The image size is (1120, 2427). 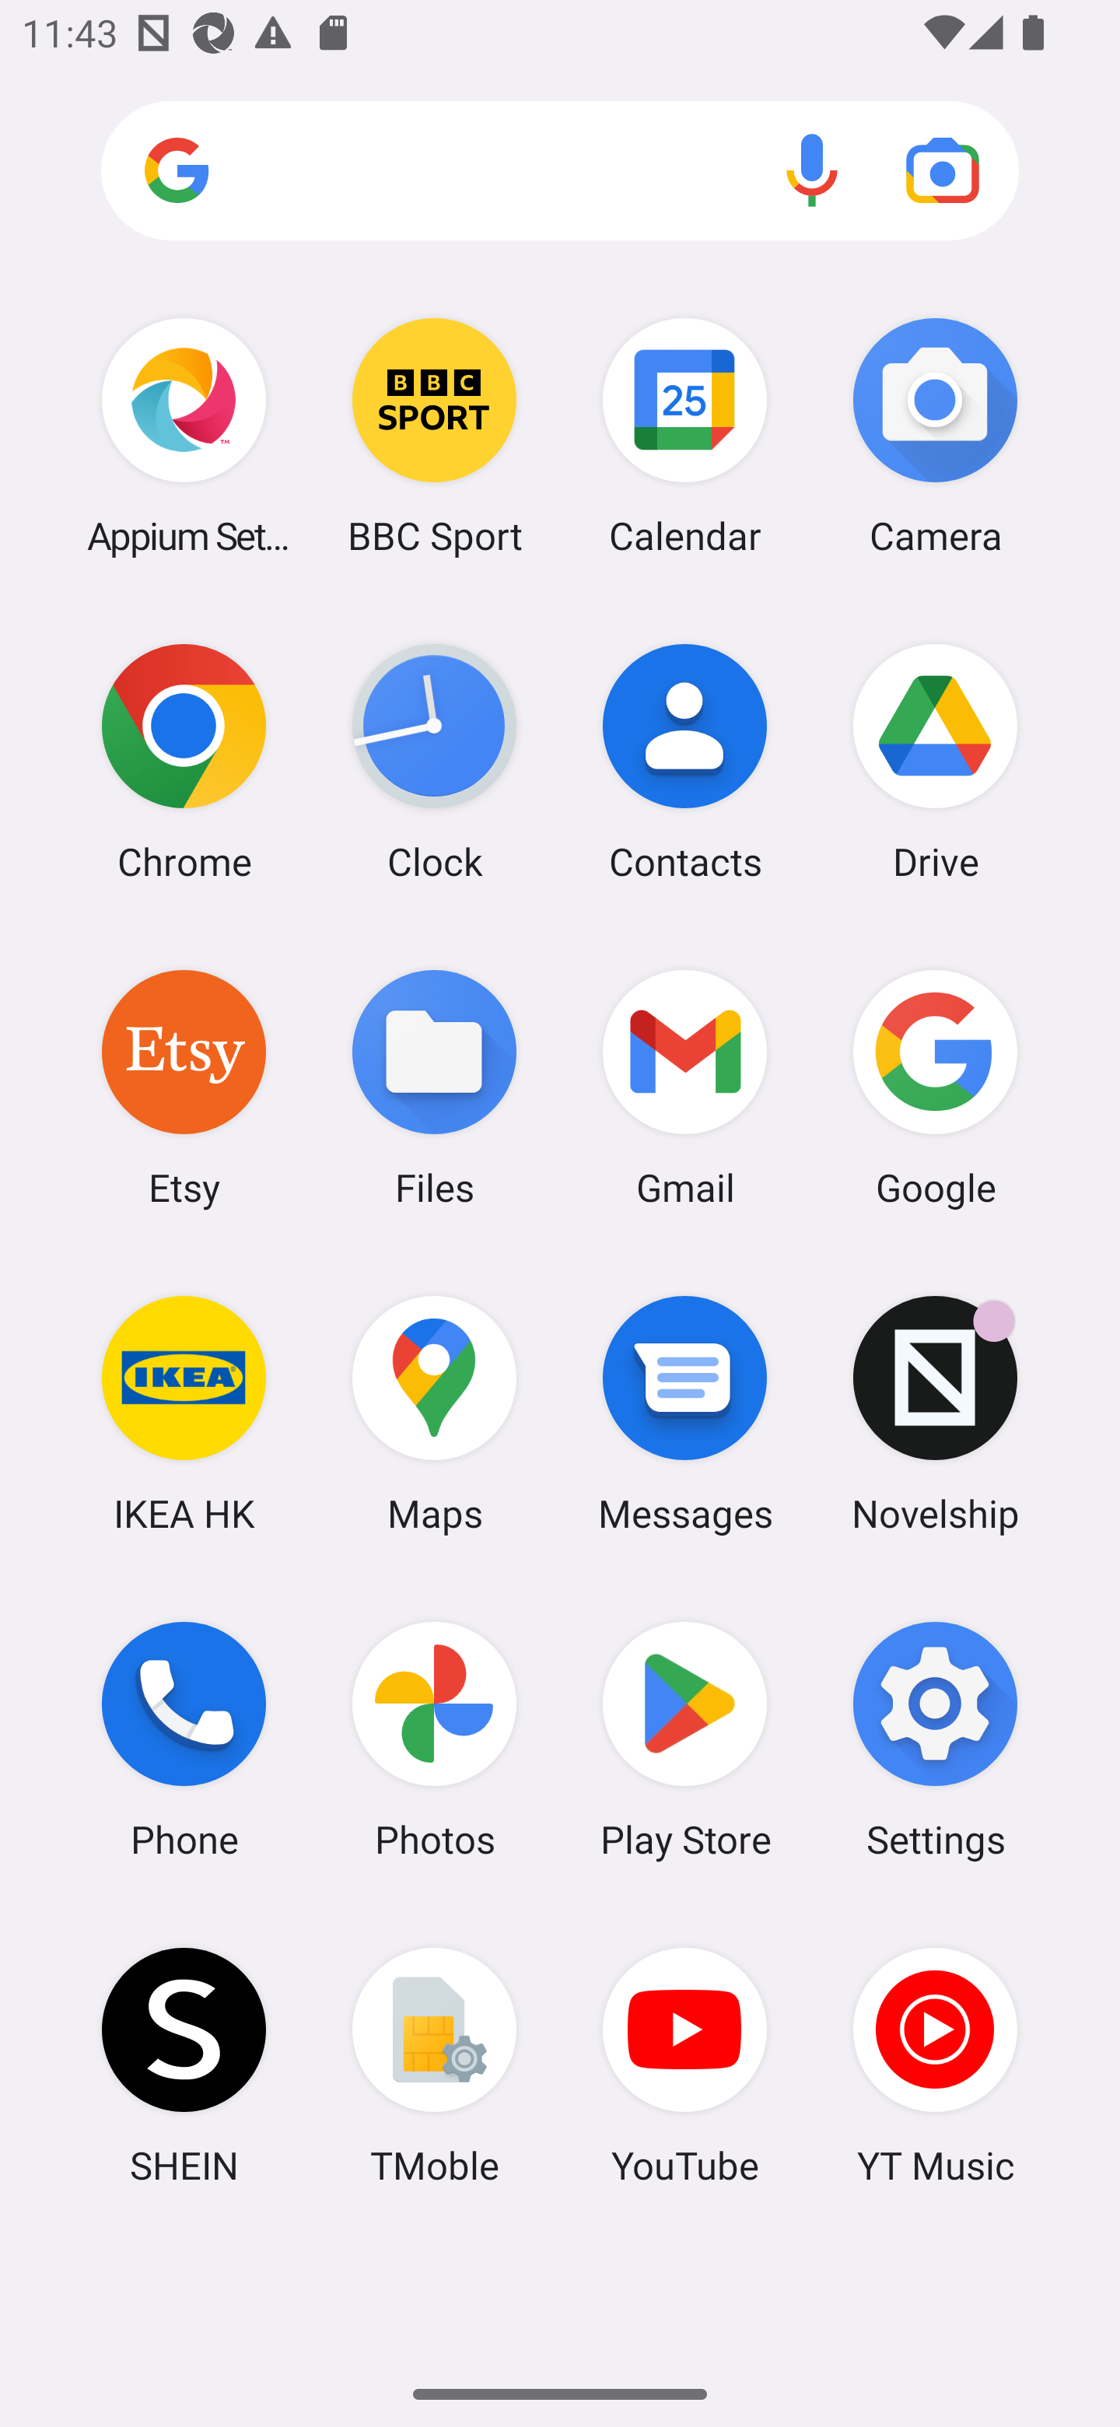 What do you see at coordinates (935, 1087) in the screenshot?
I see `Google` at bounding box center [935, 1087].